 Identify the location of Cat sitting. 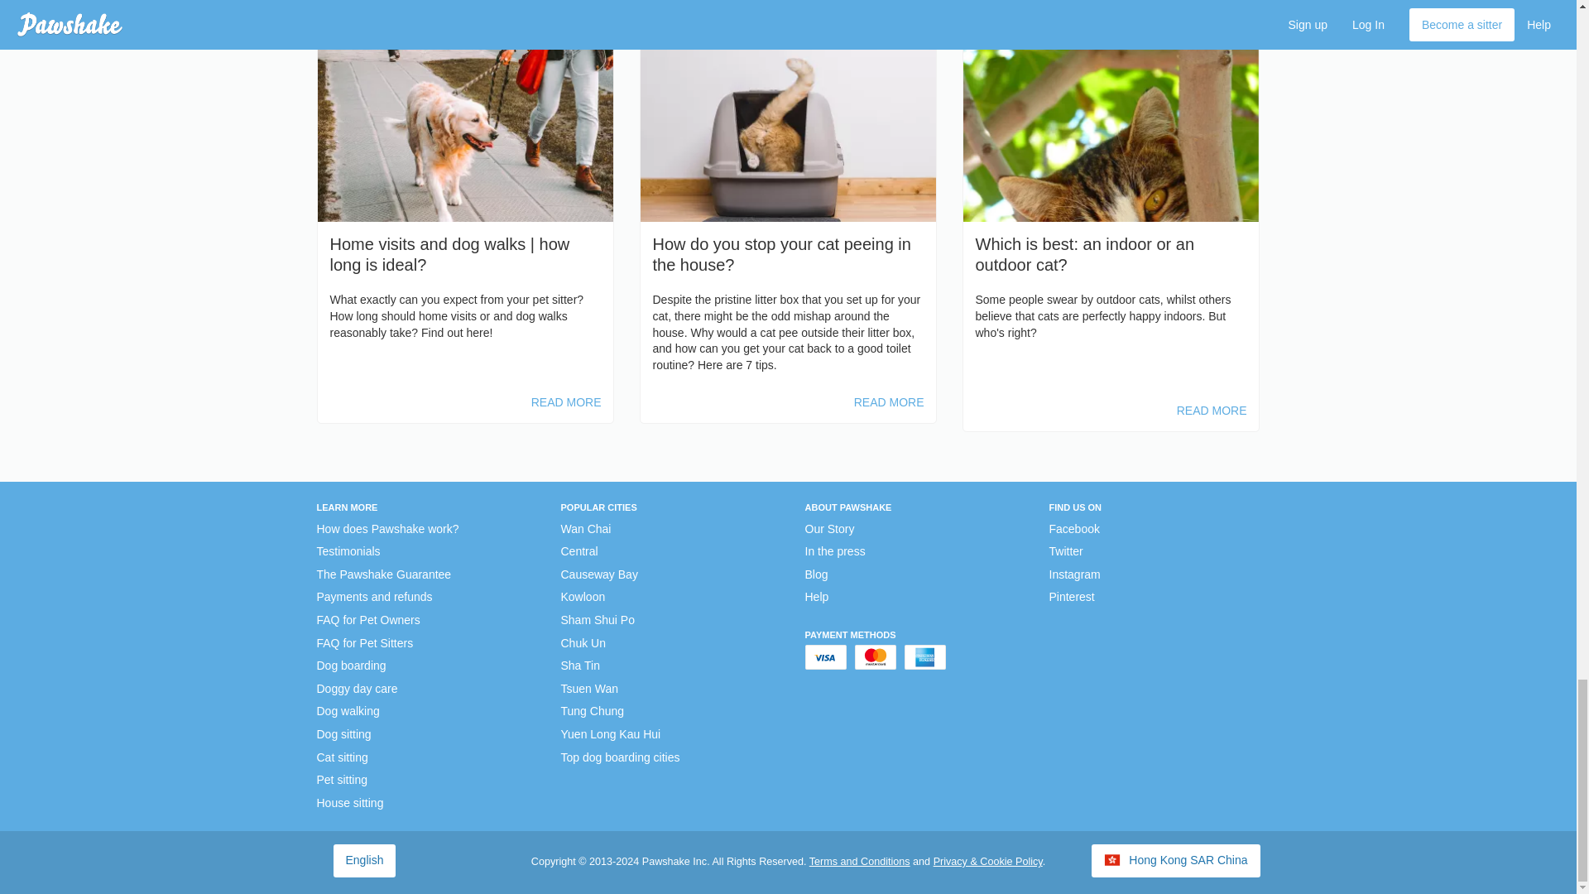
(341, 758).